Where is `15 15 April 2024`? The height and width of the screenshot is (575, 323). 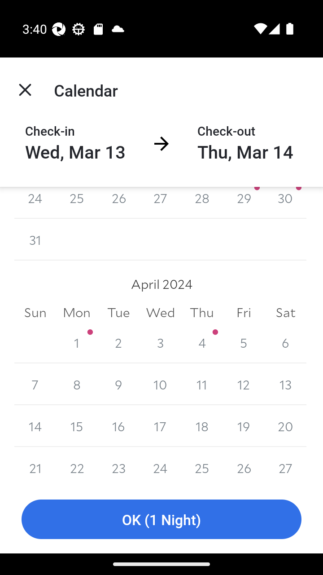
15 15 April 2024 is located at coordinates (77, 426).